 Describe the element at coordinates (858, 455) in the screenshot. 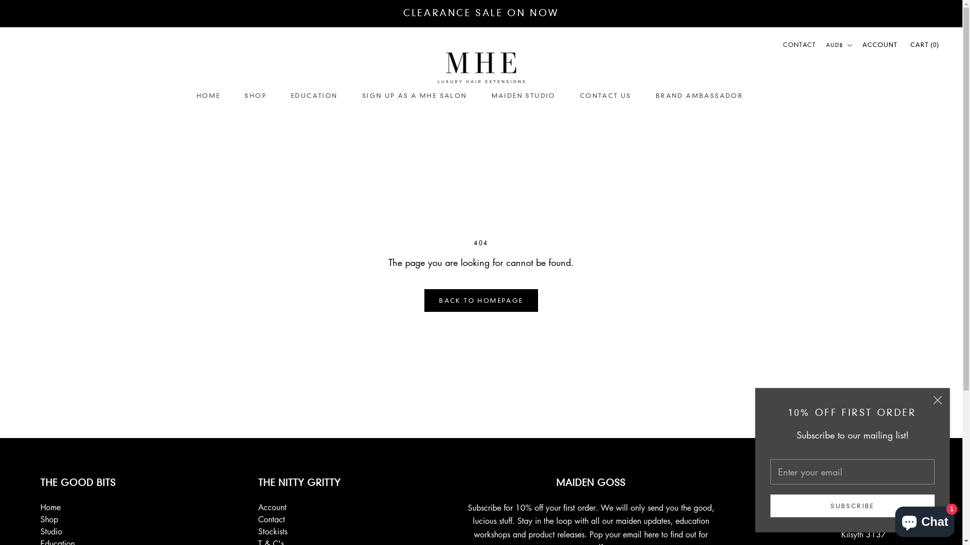

I see `EGP` at that location.